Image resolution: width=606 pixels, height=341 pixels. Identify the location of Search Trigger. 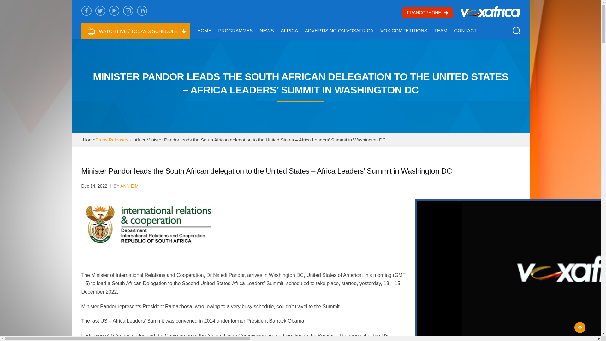
(516, 31).